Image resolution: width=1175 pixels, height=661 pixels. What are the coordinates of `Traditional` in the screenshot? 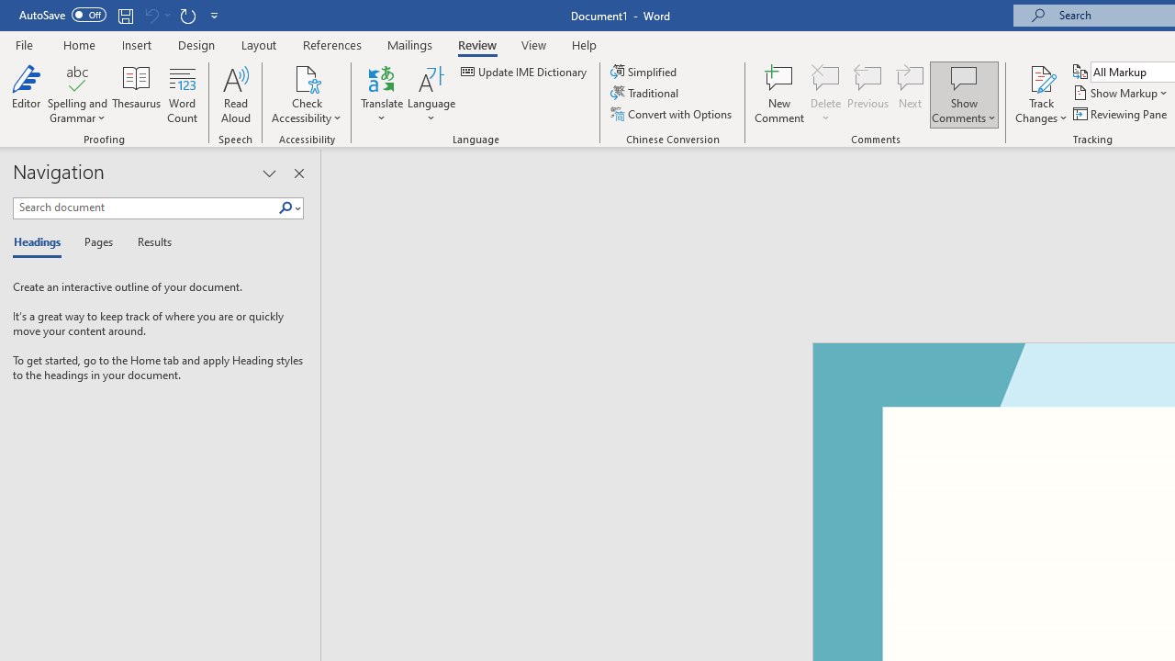 It's located at (646, 94).